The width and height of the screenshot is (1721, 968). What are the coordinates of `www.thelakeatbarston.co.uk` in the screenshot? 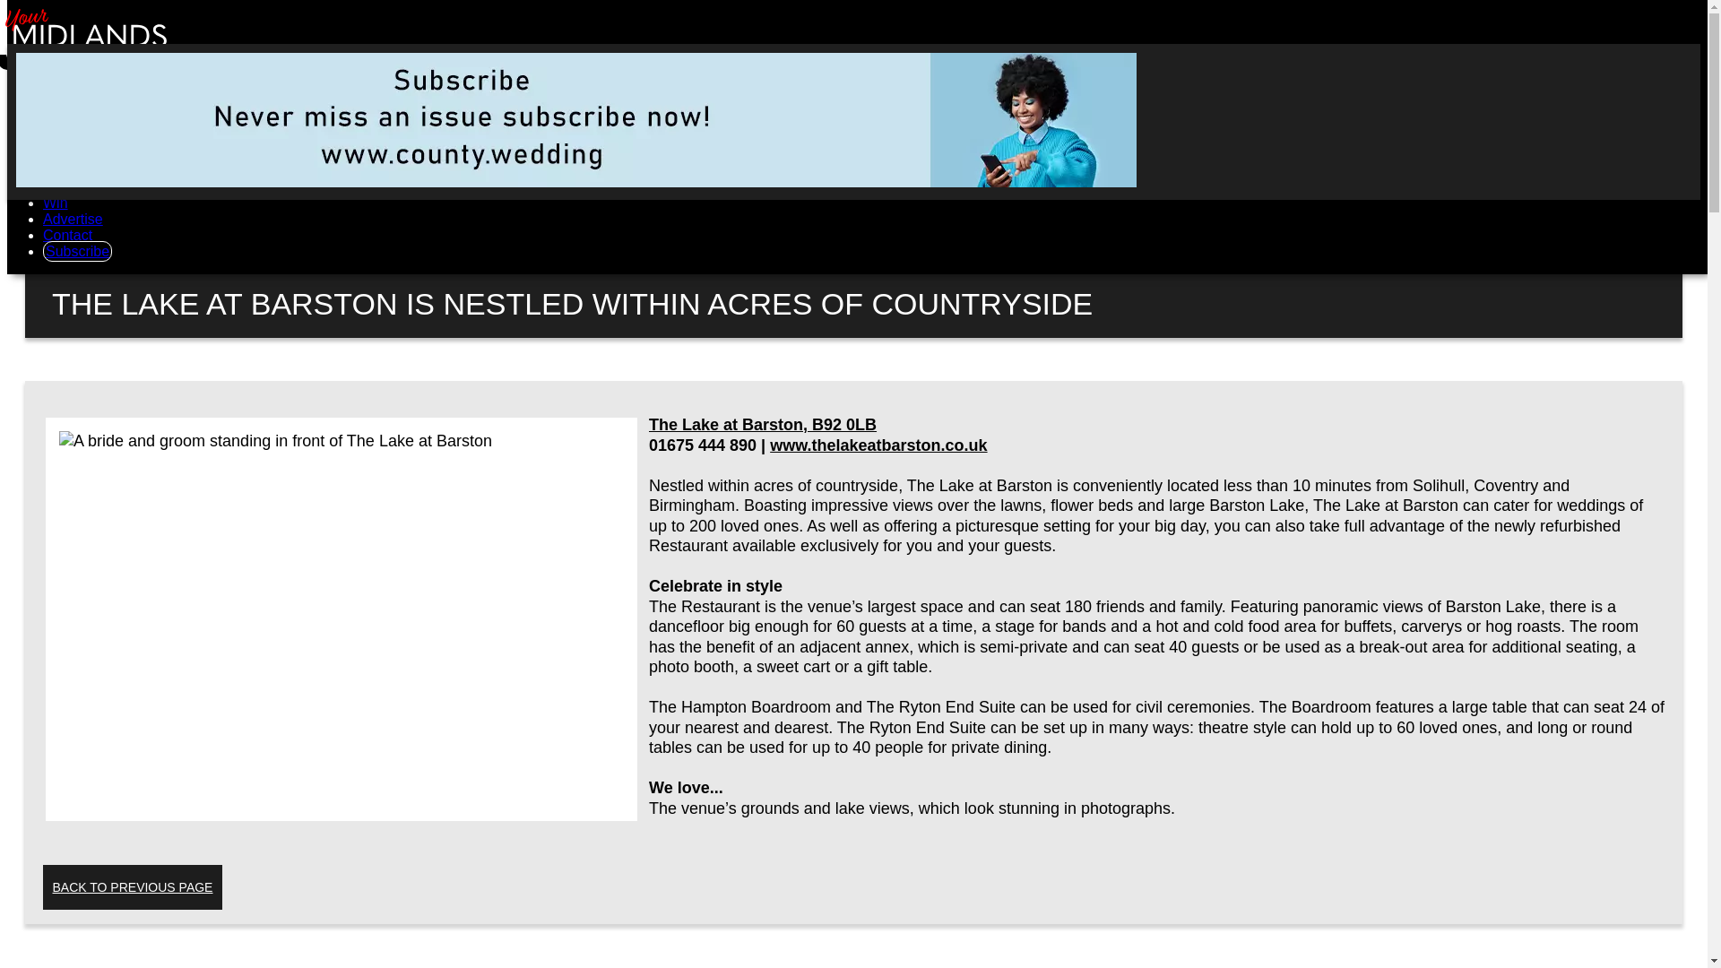 It's located at (878, 445).